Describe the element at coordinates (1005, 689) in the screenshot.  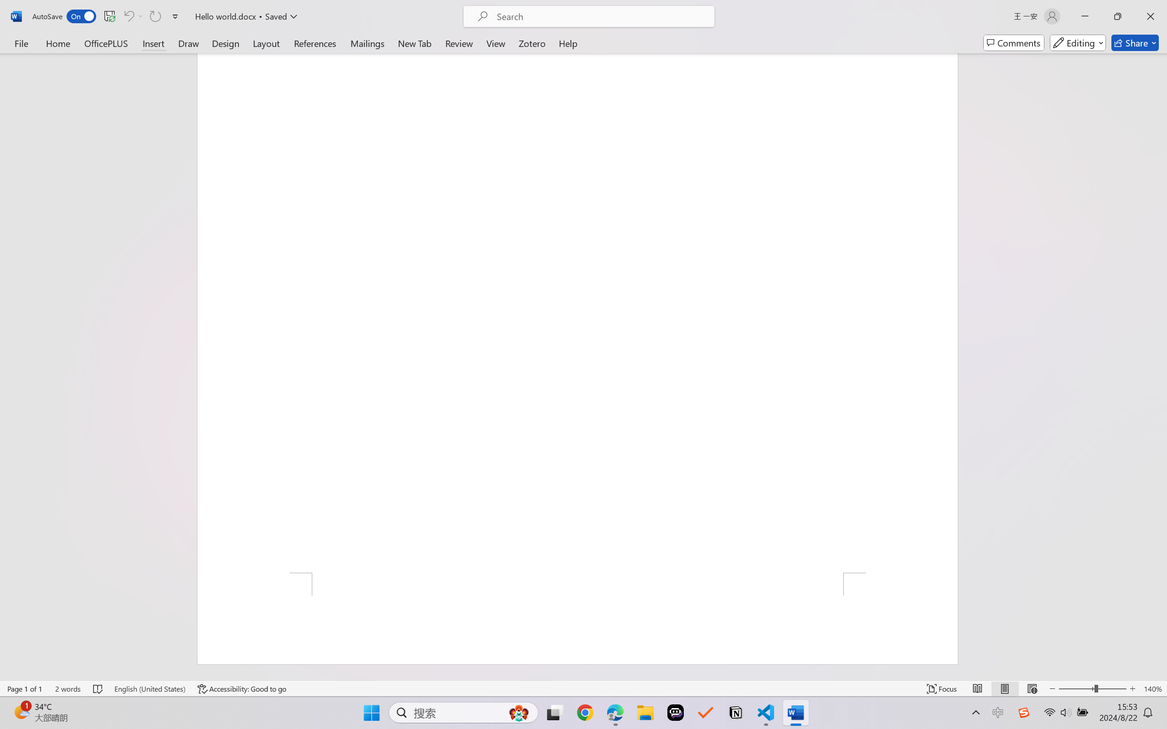
I see `Print Layout` at that location.